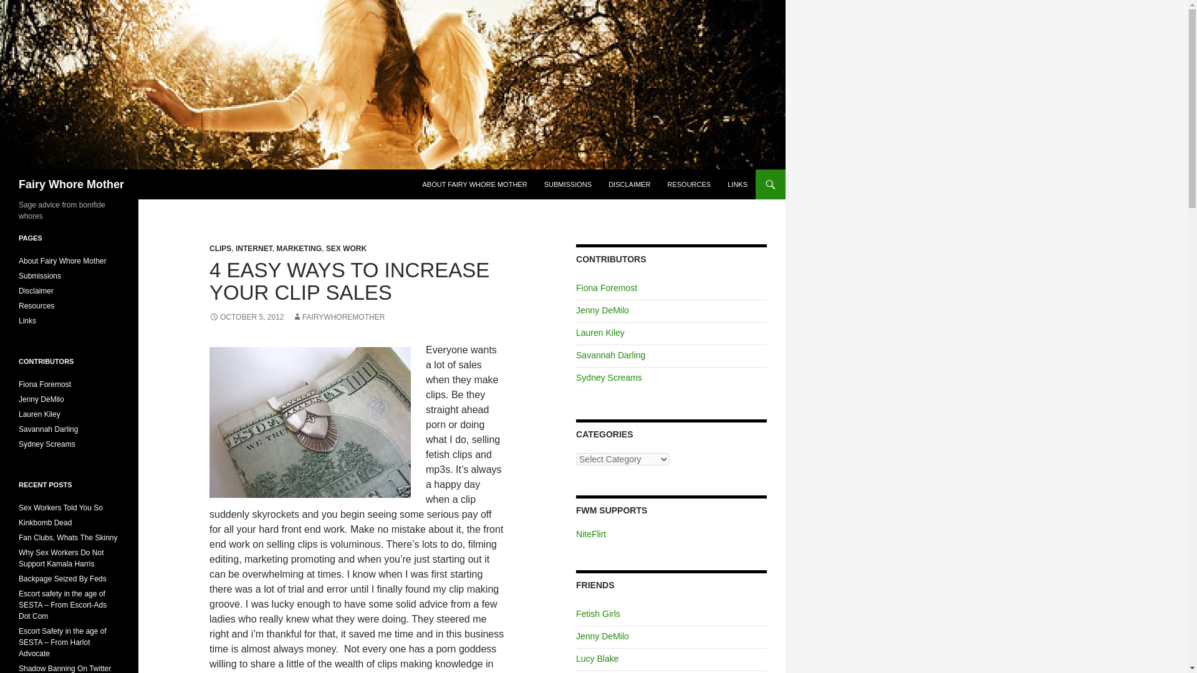 The height and width of the screenshot is (673, 1197). What do you see at coordinates (310, 422) in the screenshot?
I see `Greenbacks` at bounding box center [310, 422].